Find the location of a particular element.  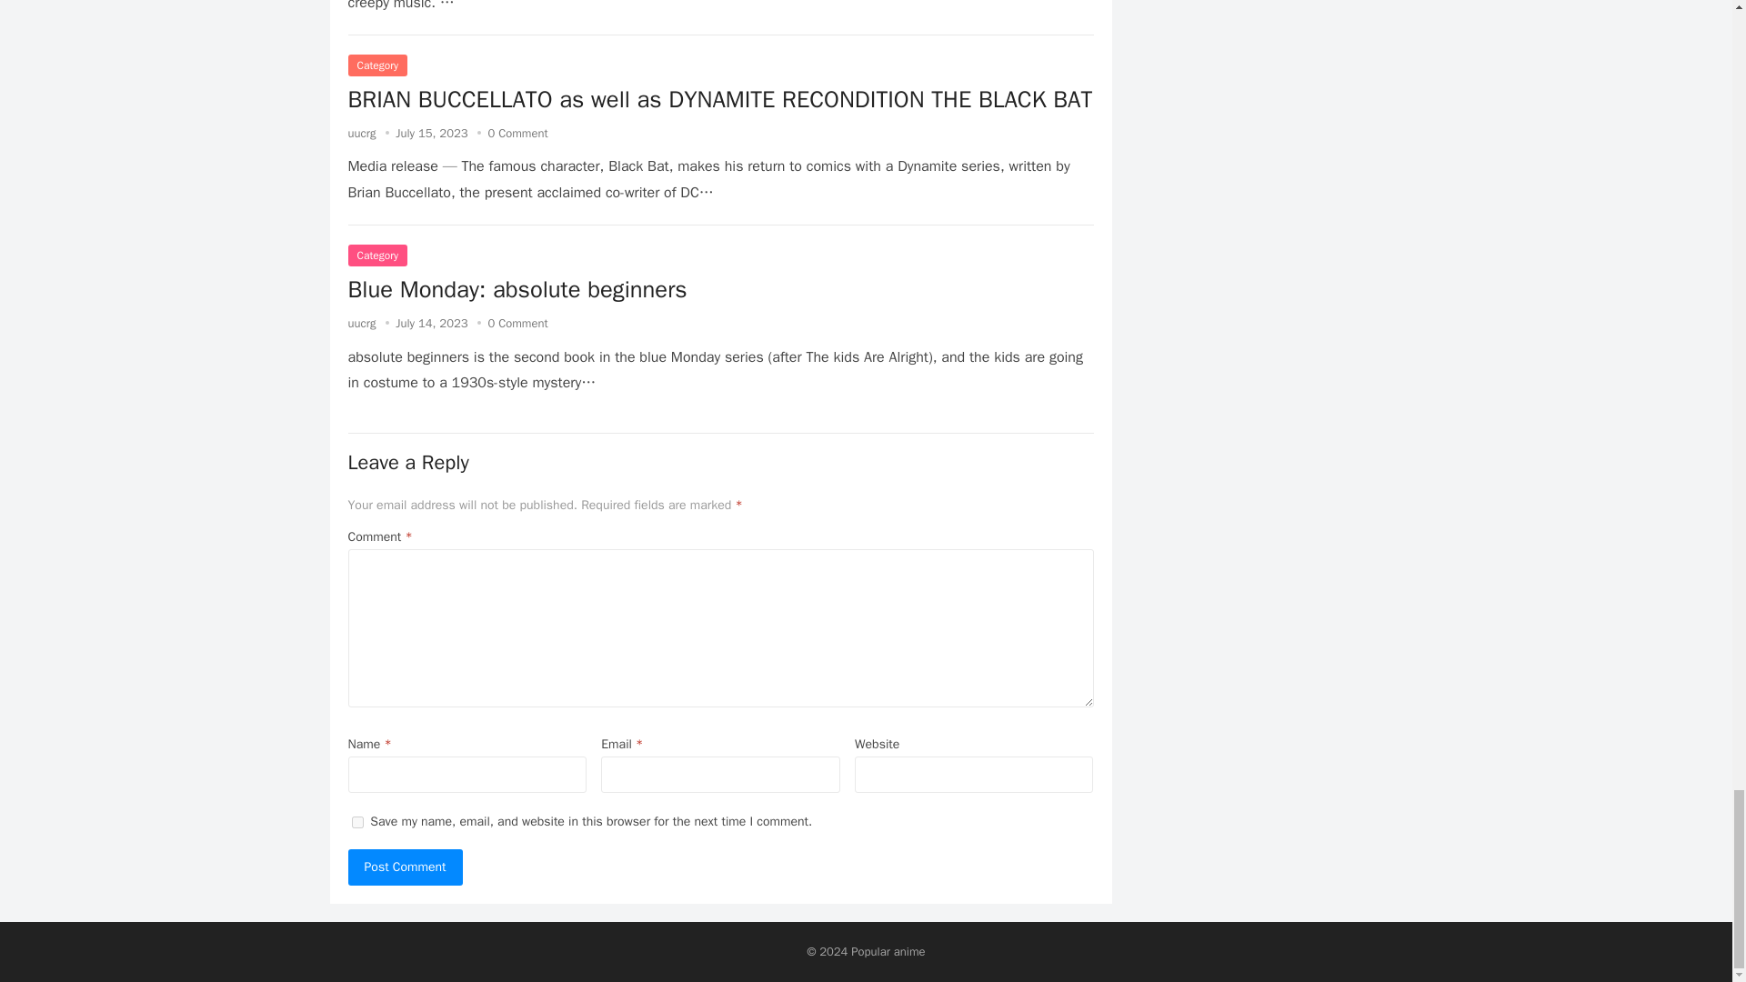

Blue Monday: absolute beginners is located at coordinates (517, 289).